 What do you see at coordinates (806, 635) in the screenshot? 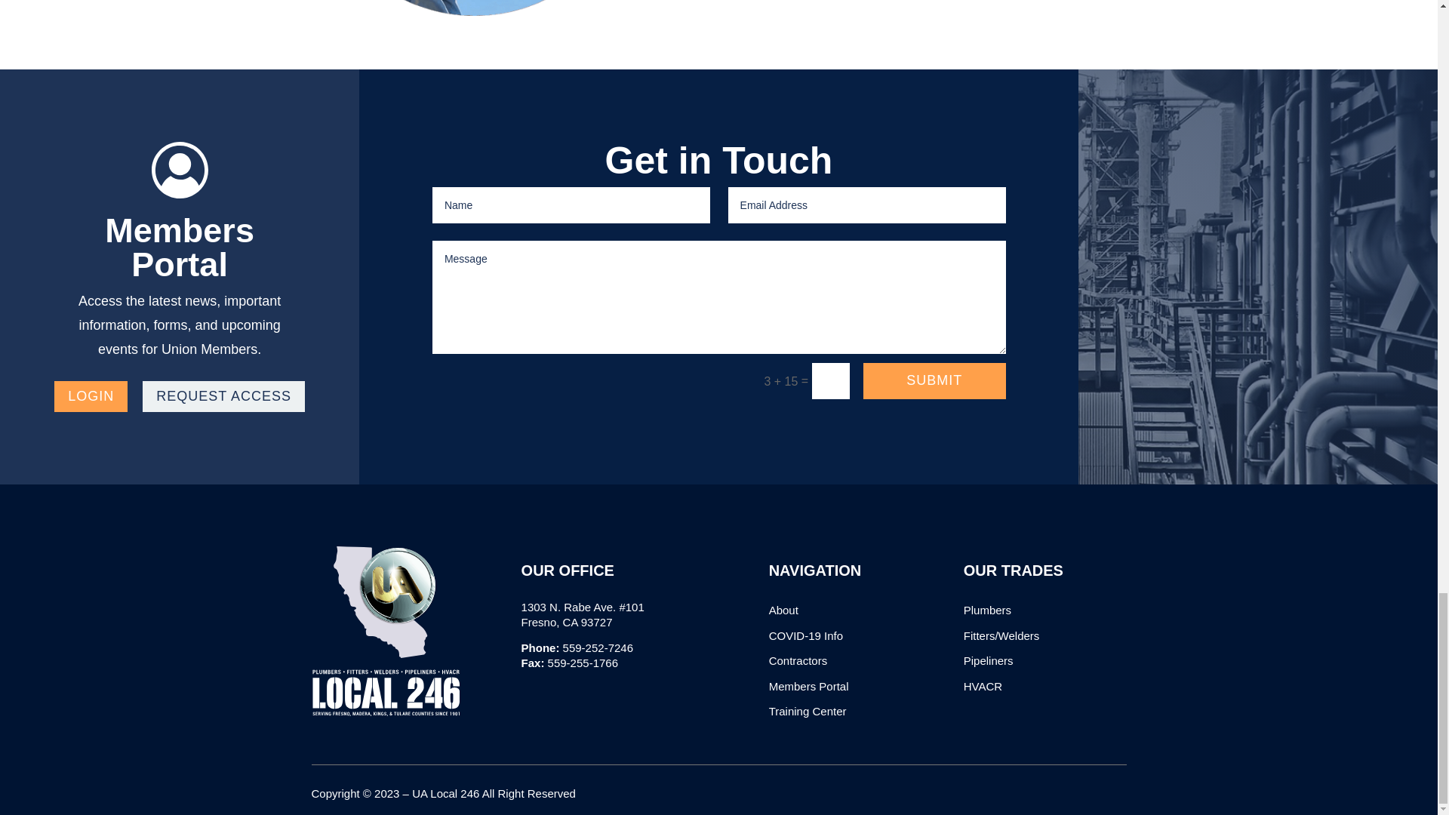
I see `COVID-19 Info` at bounding box center [806, 635].